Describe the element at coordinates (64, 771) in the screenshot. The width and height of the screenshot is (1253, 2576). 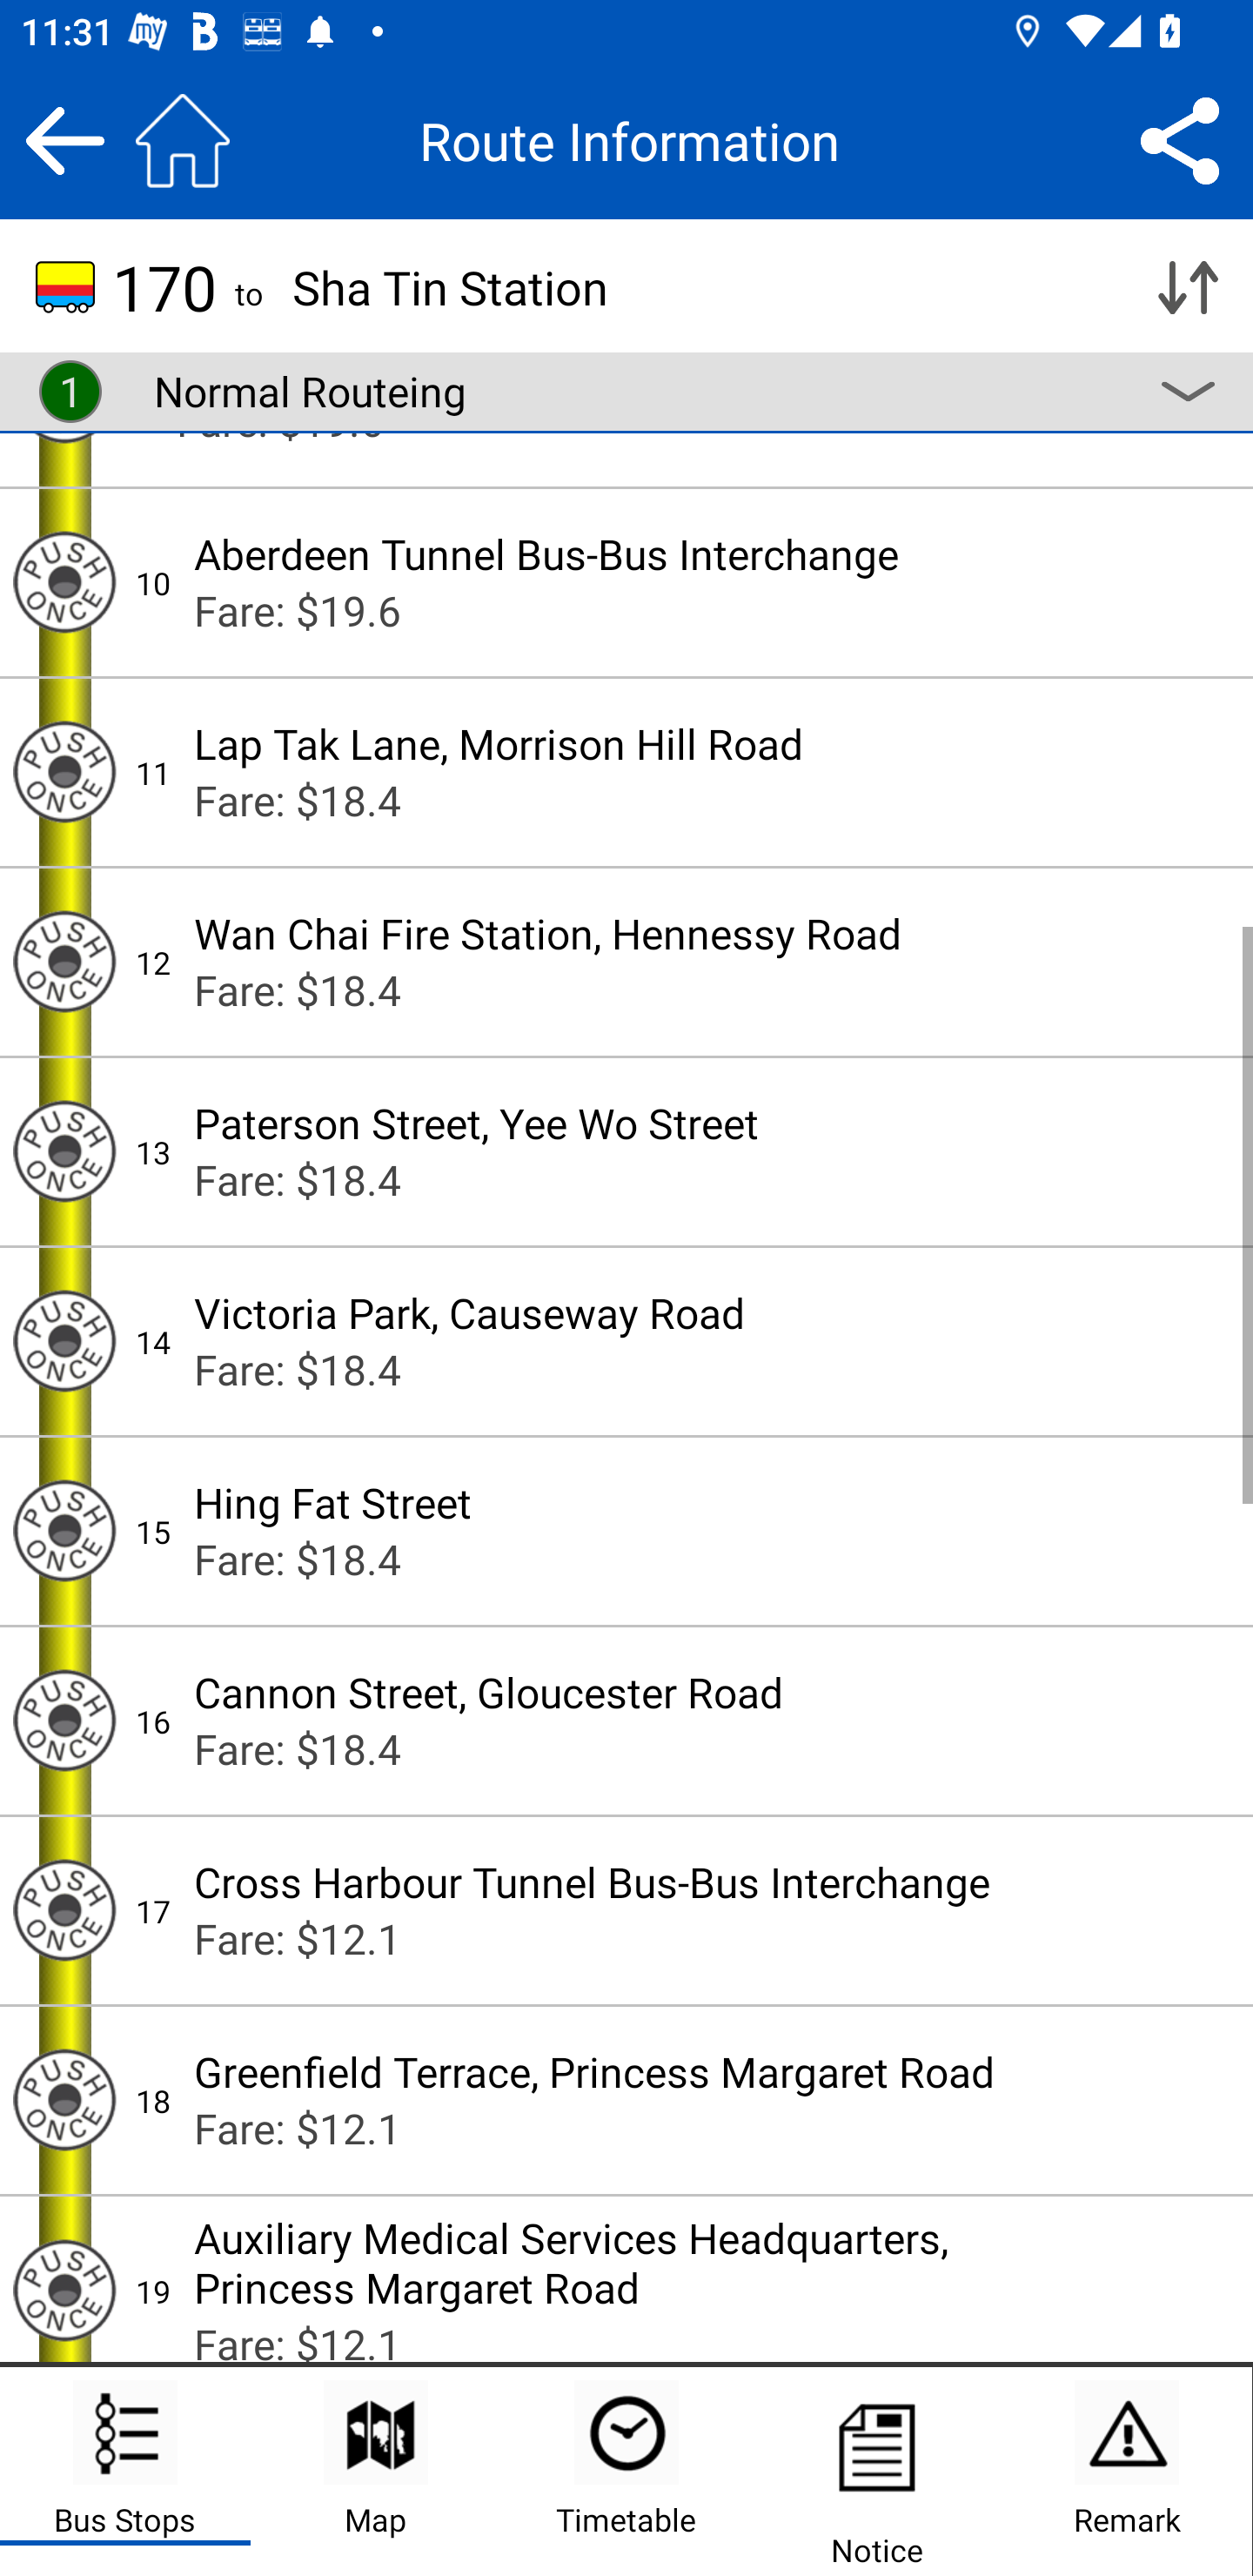
I see `Alight Reminder` at that location.